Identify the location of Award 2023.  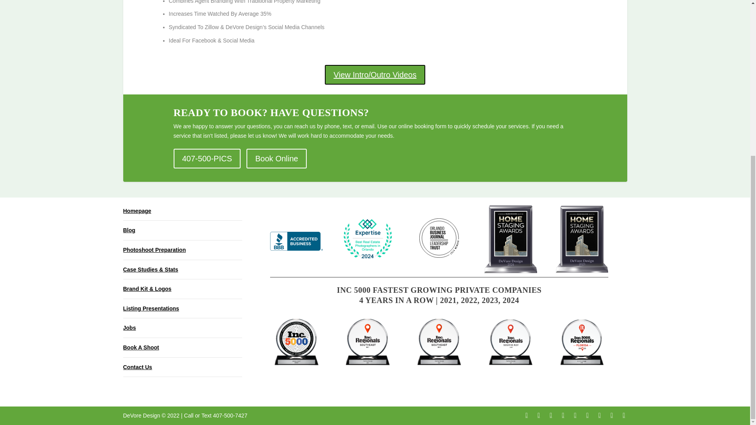
(439, 343).